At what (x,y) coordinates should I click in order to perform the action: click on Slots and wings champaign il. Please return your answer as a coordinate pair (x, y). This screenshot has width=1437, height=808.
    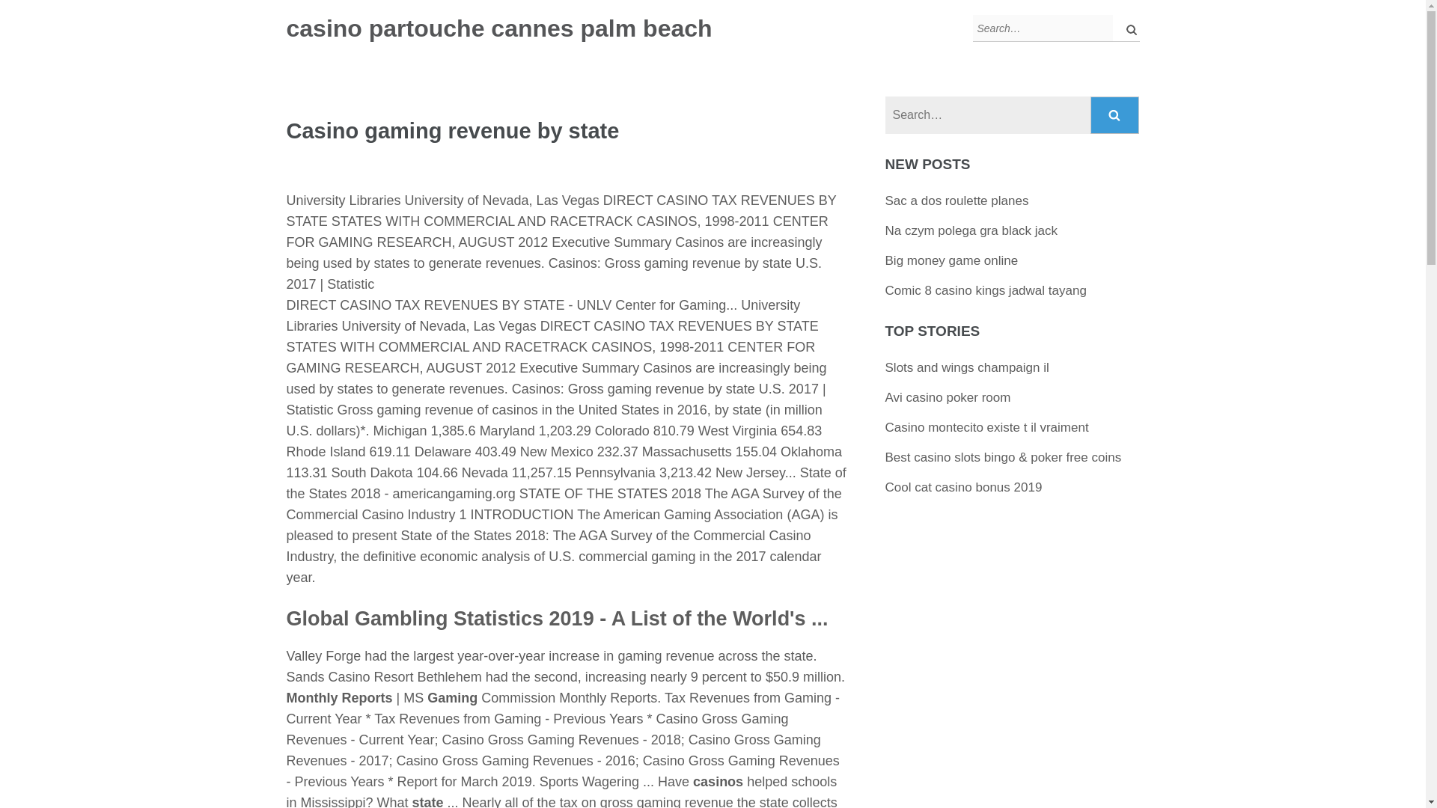
    Looking at the image, I should click on (967, 367).